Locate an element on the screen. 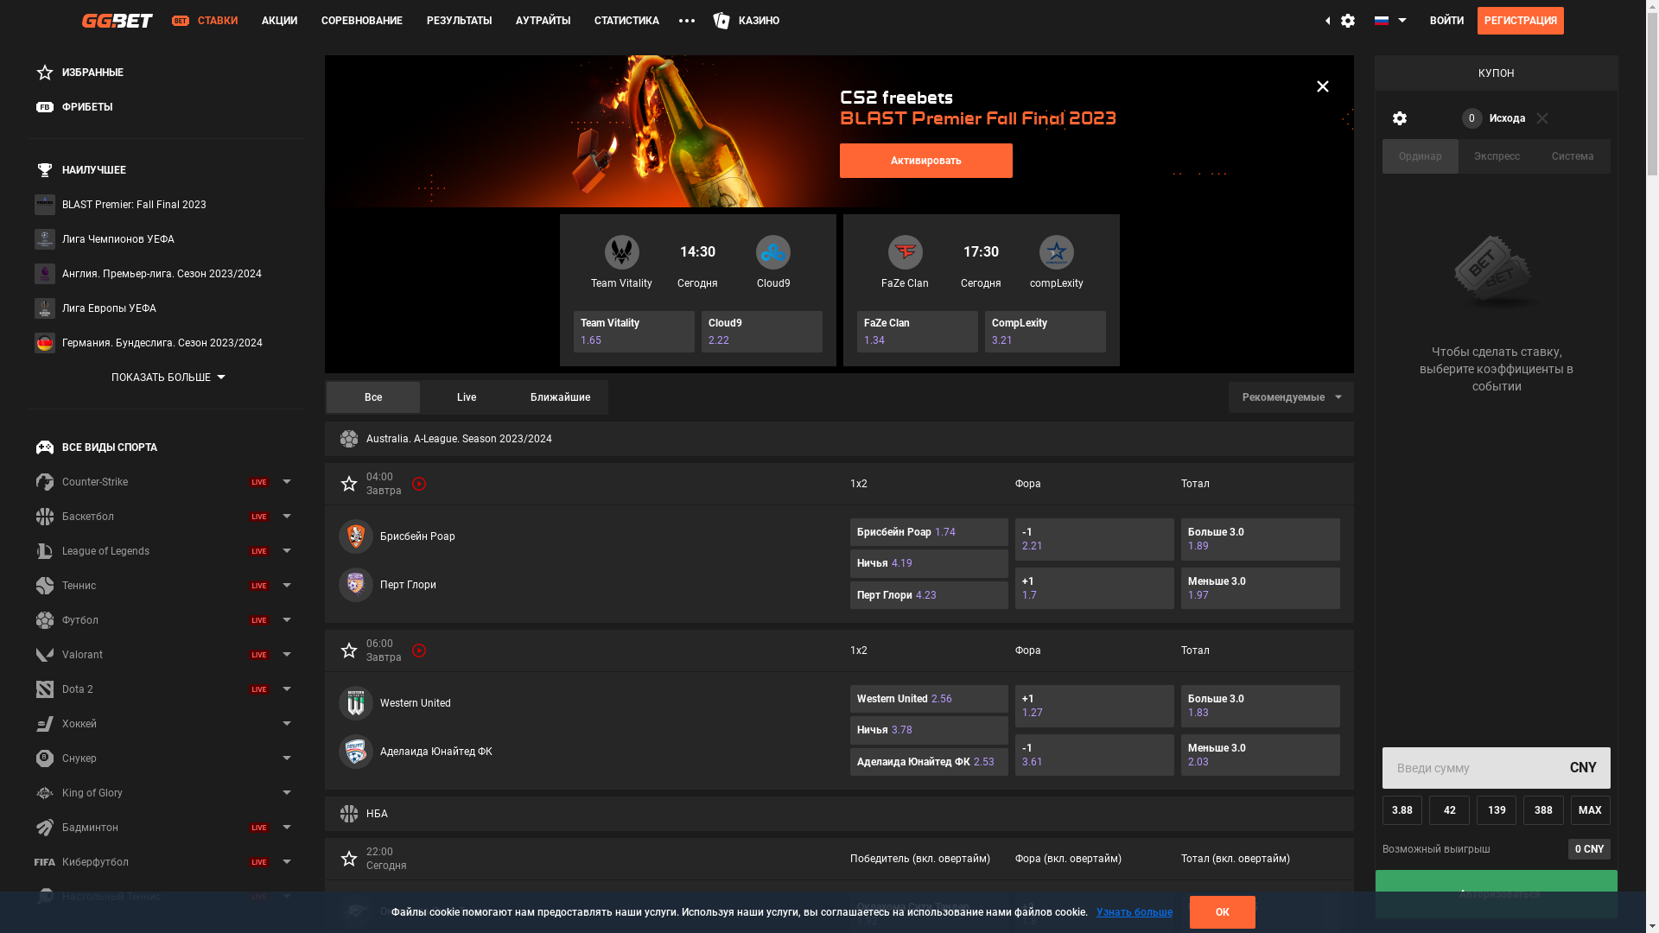  King of Glory is located at coordinates (166, 793).